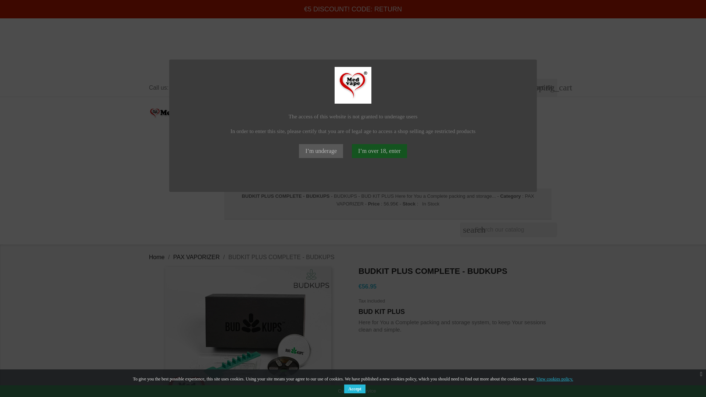 This screenshot has height=397, width=706. What do you see at coordinates (250, 146) in the screenshot?
I see `GOLDEN BUDS` at bounding box center [250, 146].